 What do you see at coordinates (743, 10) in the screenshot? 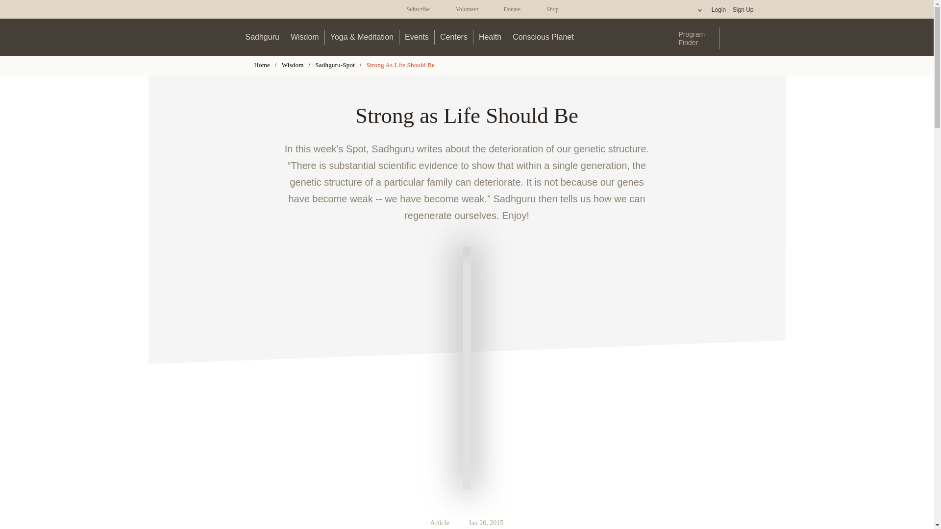
I see `Sign Up` at bounding box center [743, 10].